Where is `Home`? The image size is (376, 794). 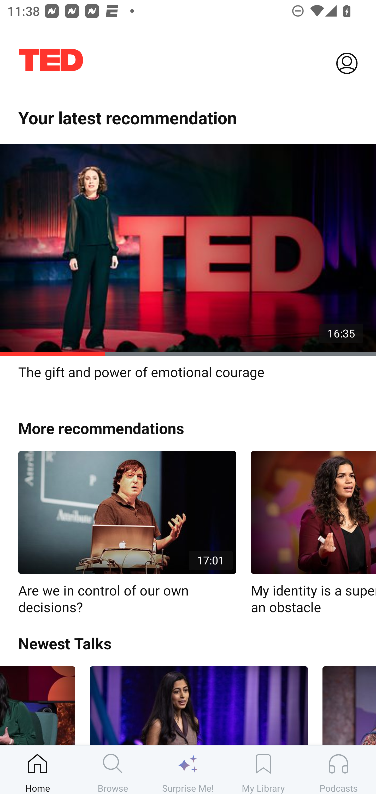 Home is located at coordinates (38, 770).